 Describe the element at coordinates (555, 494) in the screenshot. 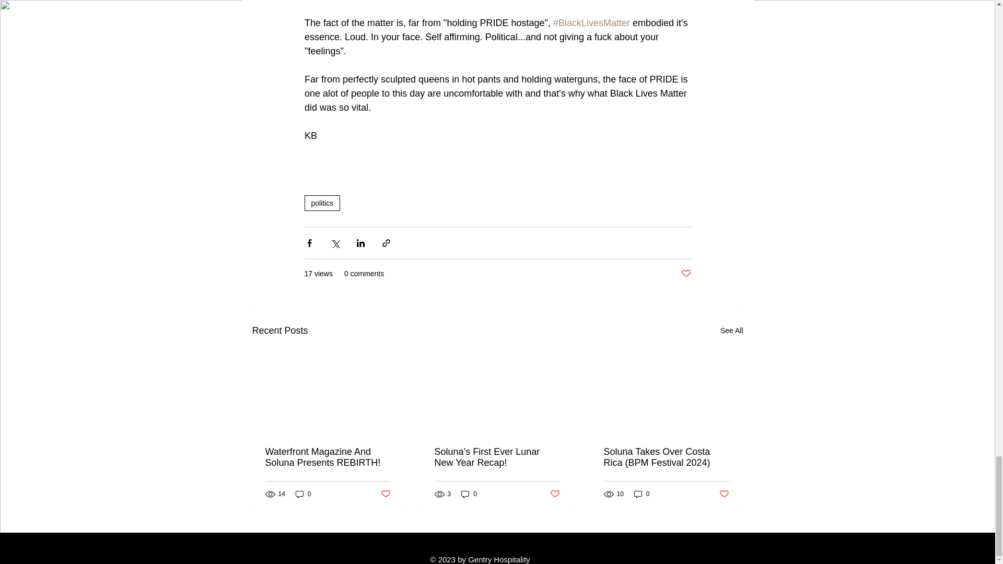

I see `Post not marked as liked` at that location.